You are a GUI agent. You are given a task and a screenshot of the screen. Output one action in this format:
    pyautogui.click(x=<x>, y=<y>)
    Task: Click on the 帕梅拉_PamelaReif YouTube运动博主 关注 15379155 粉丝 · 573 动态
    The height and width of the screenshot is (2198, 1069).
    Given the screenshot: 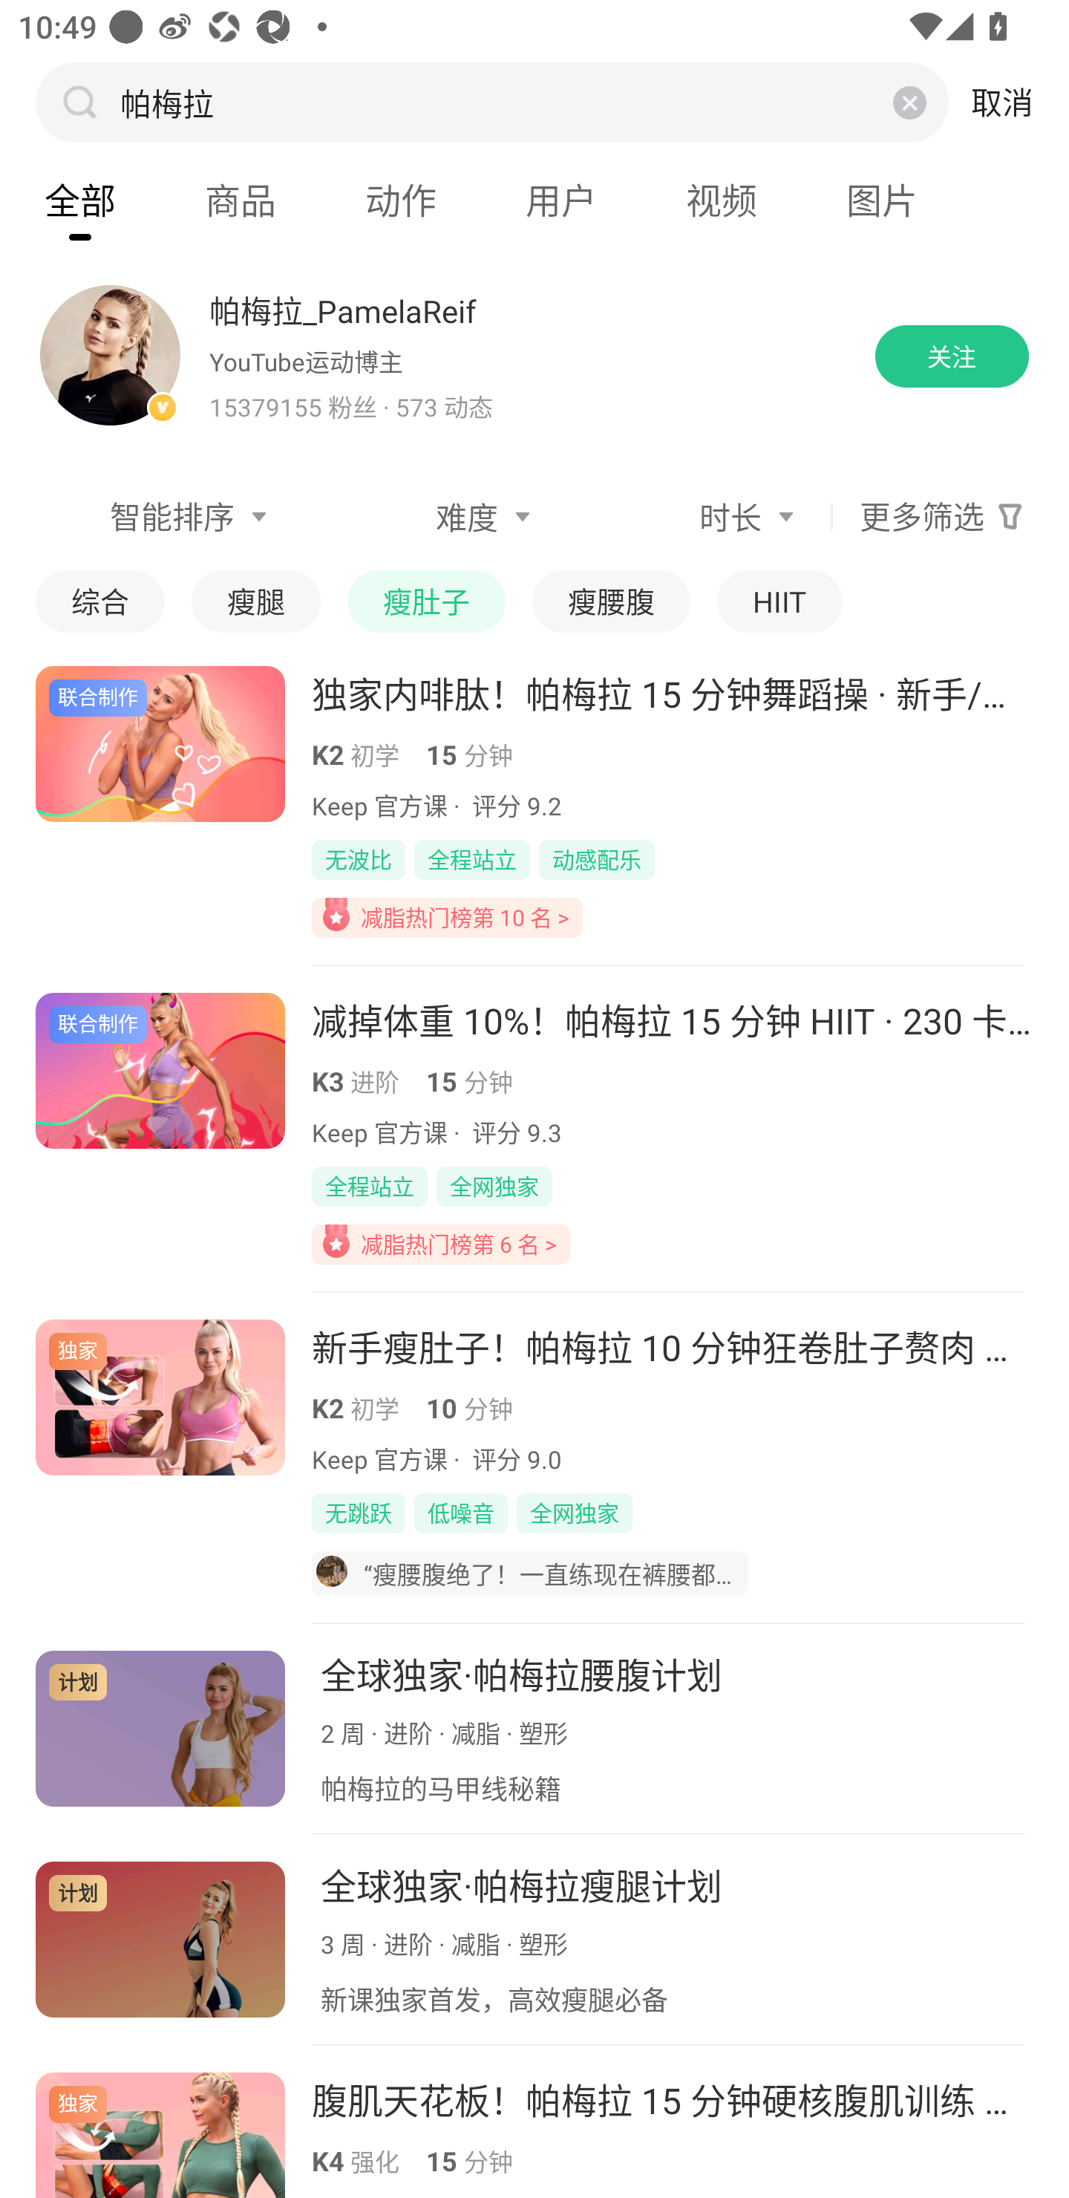 What is the action you would take?
    pyautogui.click(x=534, y=356)
    